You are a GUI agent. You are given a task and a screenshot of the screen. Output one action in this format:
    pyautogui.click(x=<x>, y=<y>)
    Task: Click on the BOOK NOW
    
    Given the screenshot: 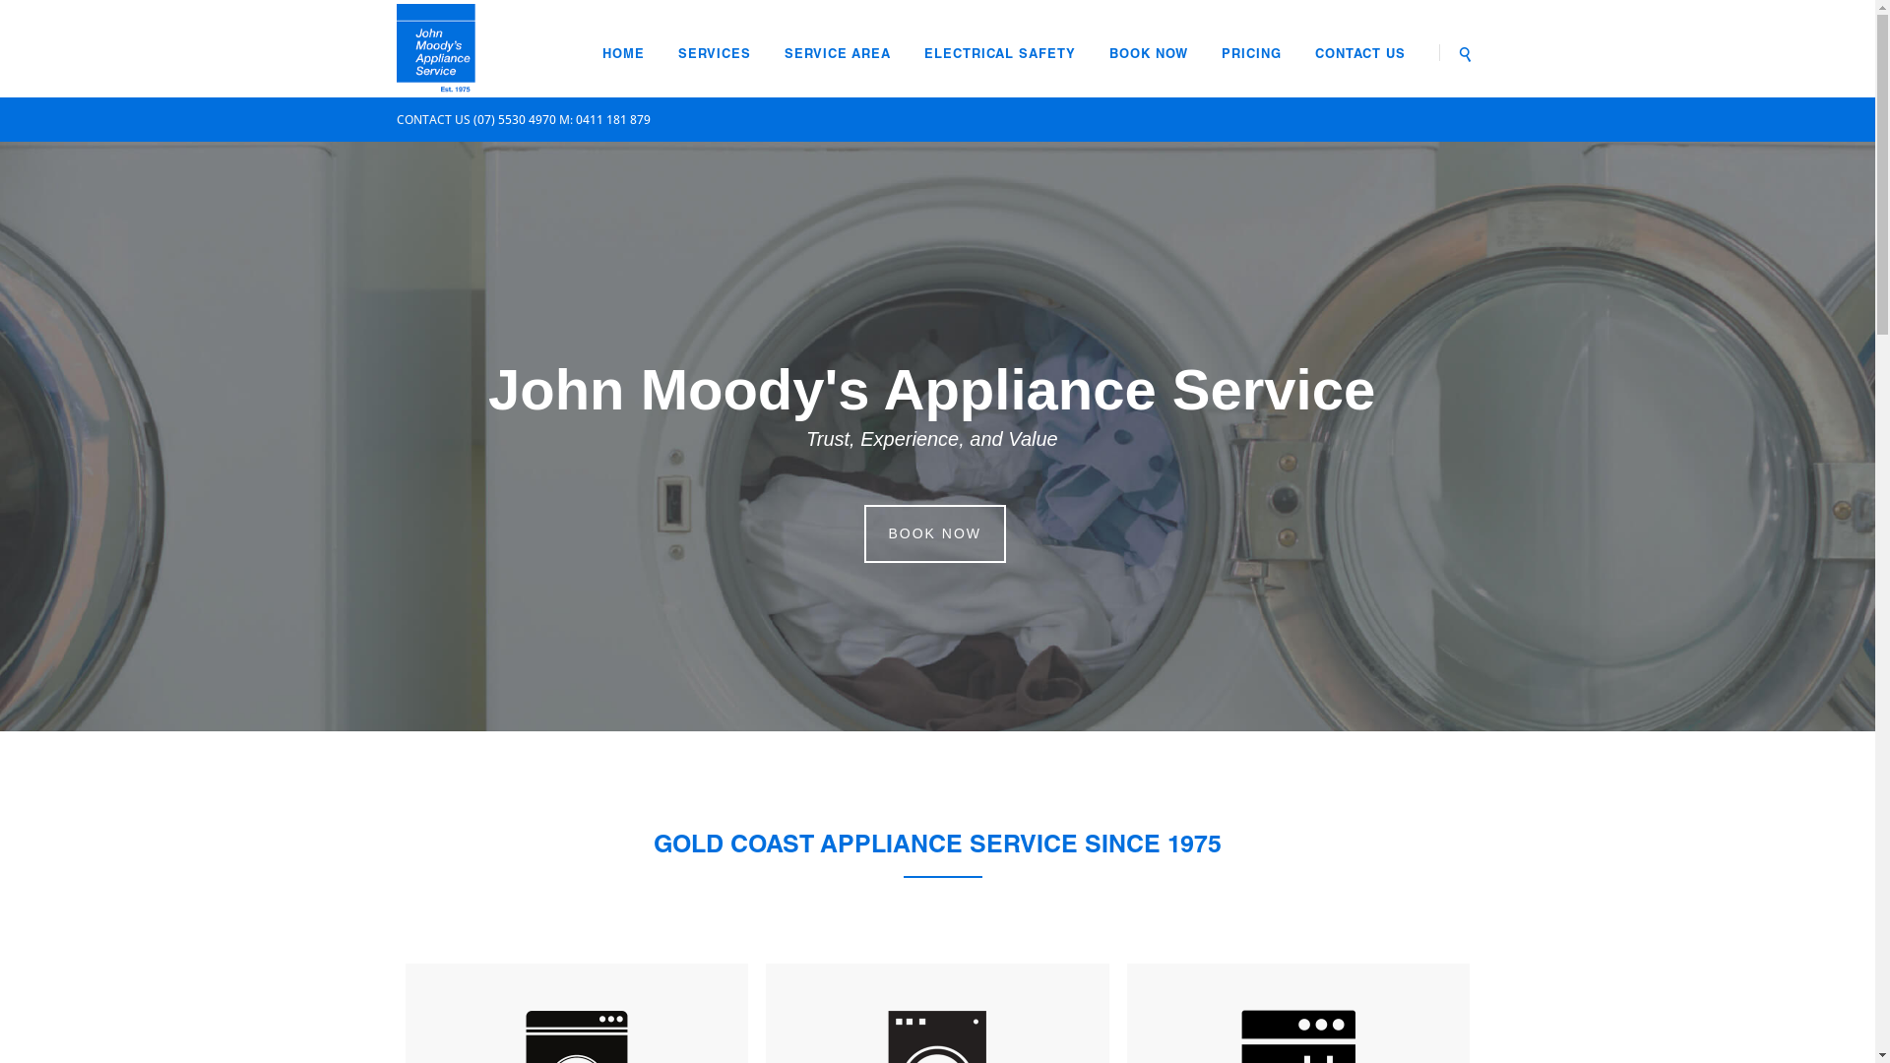 What is the action you would take?
    pyautogui.click(x=1149, y=55)
    